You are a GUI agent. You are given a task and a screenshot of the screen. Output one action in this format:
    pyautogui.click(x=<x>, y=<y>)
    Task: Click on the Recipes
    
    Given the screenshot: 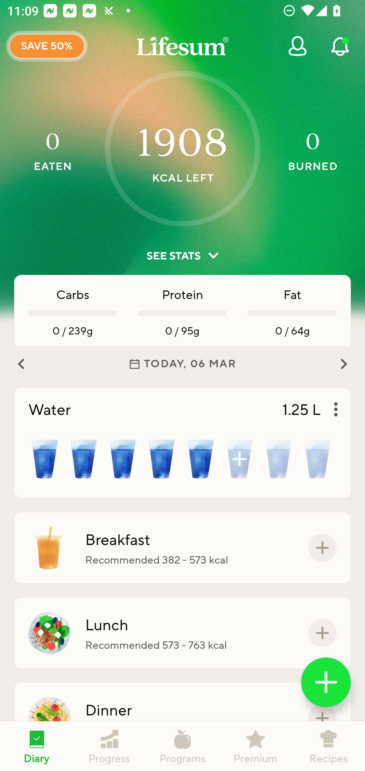 What is the action you would take?
    pyautogui.click(x=328, y=746)
    